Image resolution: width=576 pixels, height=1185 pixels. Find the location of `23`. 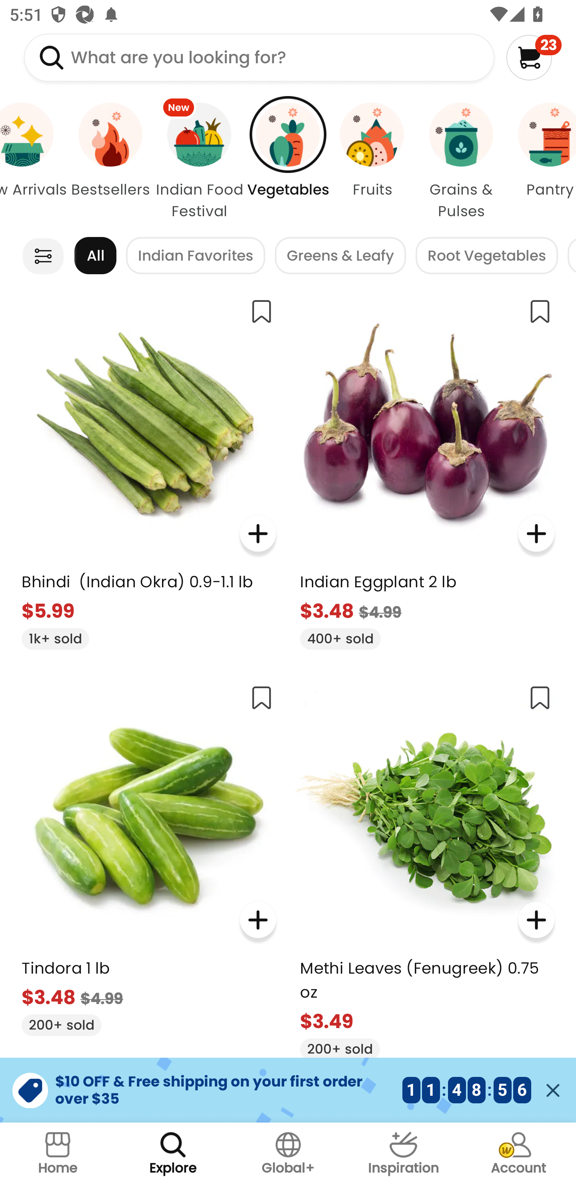

23 is located at coordinates (534, 57).